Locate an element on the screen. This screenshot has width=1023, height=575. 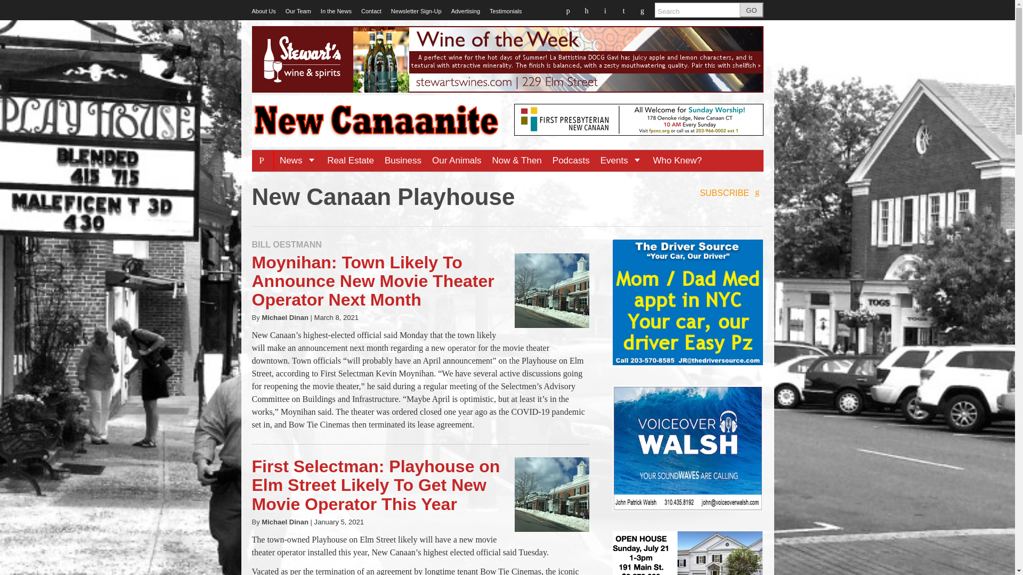
Advertising is located at coordinates (465, 11).